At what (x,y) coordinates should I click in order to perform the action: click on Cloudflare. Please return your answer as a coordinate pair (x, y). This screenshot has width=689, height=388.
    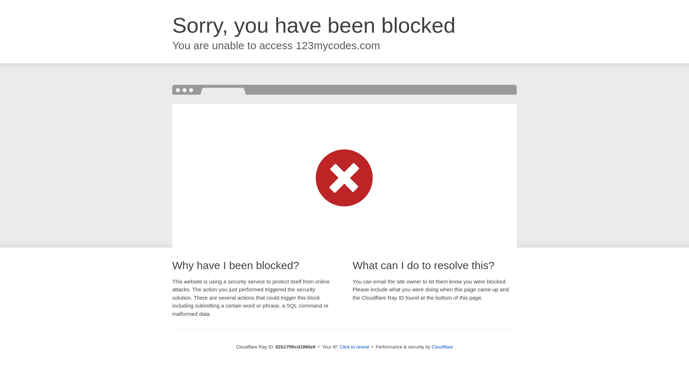
    Looking at the image, I should click on (442, 347).